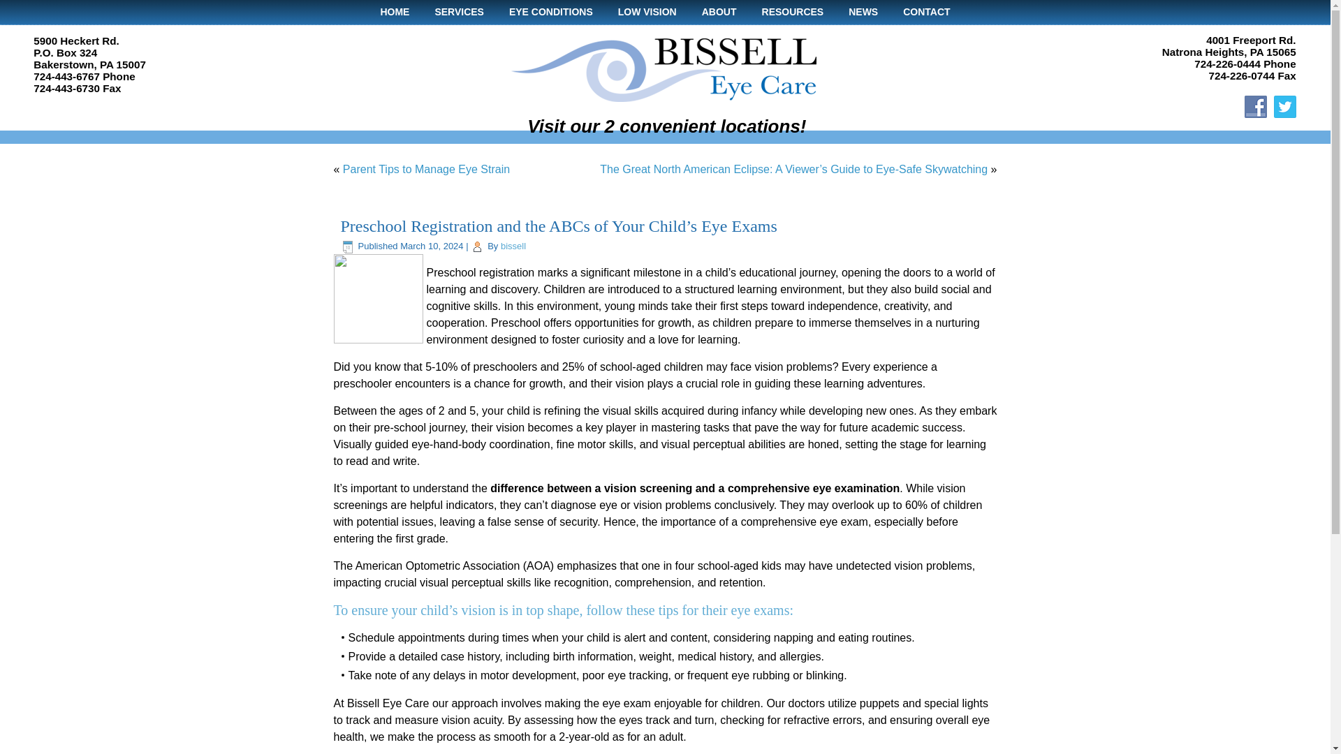 The height and width of the screenshot is (754, 1341). I want to click on Services, so click(459, 12).